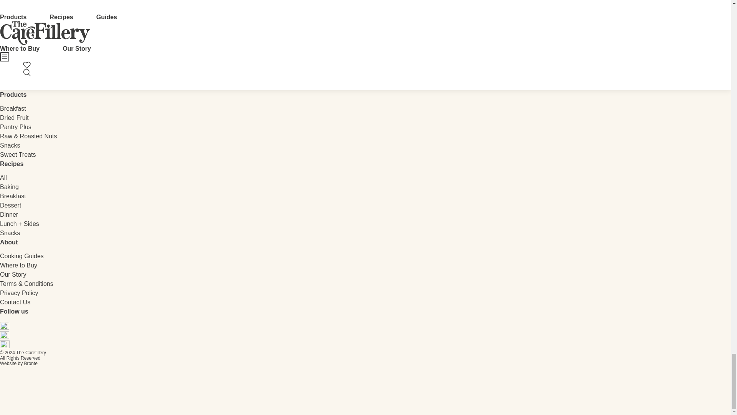  I want to click on Breakfast, so click(13, 196).